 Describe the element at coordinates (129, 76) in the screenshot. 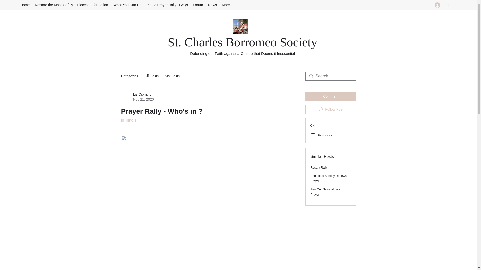

I see `Categories` at that location.